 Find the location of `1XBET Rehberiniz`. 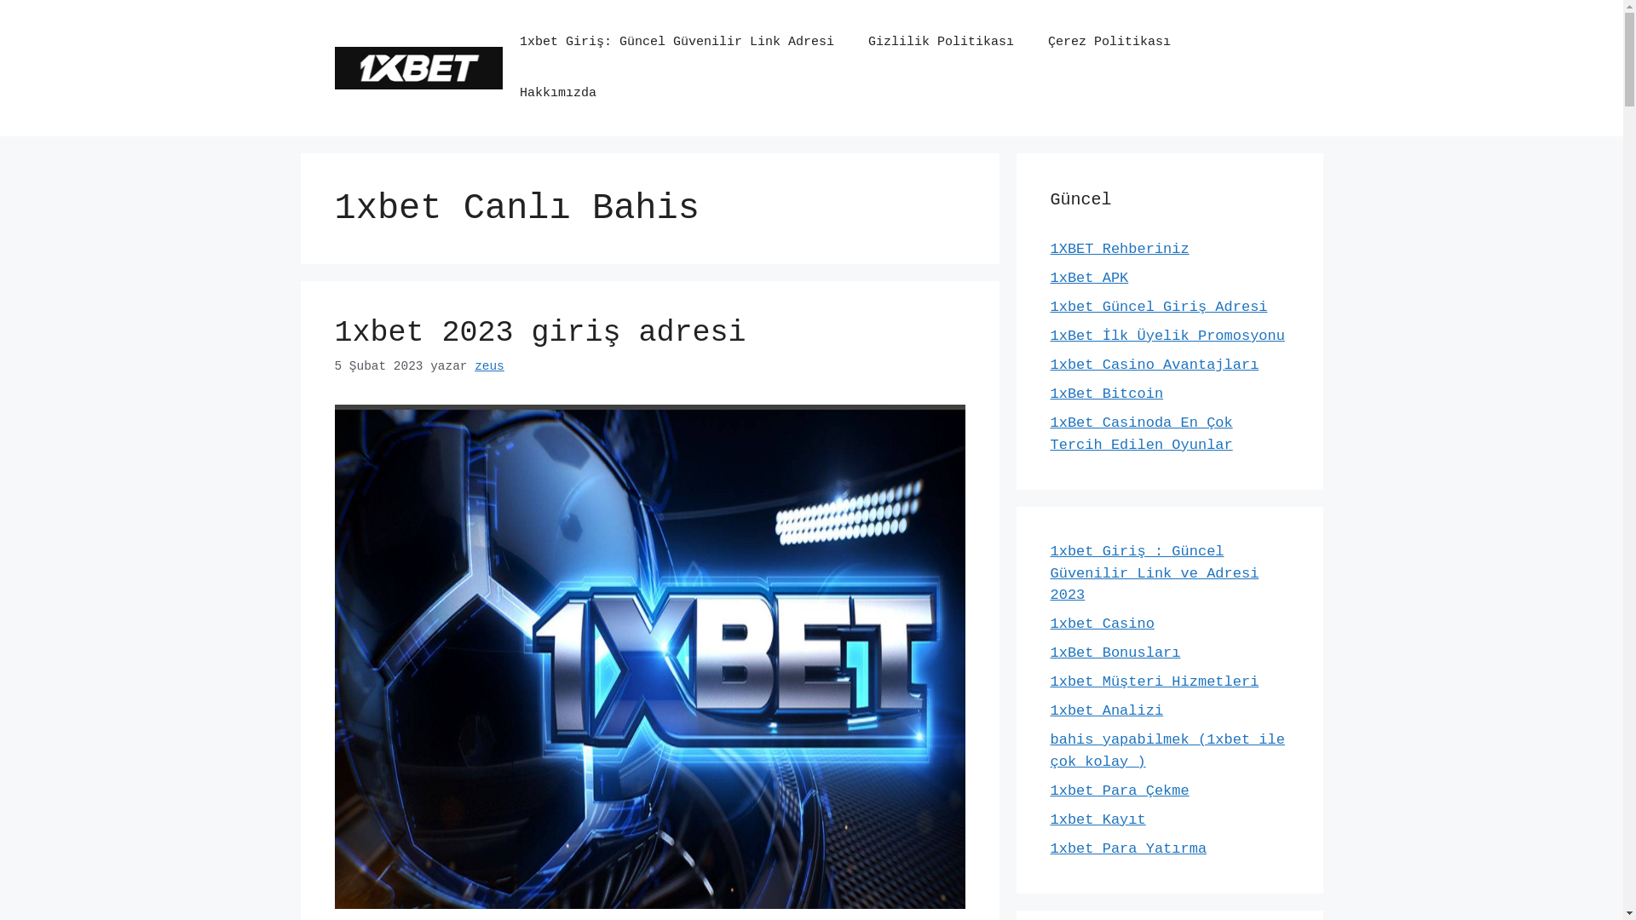

1XBET Rehberiniz is located at coordinates (1120, 249).